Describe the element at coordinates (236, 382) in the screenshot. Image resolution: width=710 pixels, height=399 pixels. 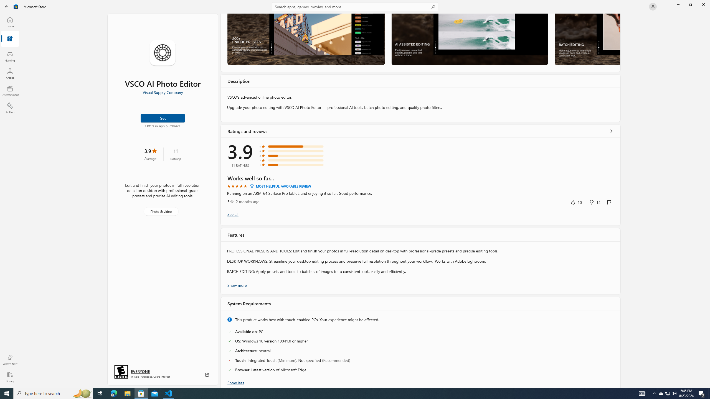
I see `Show less` at that location.